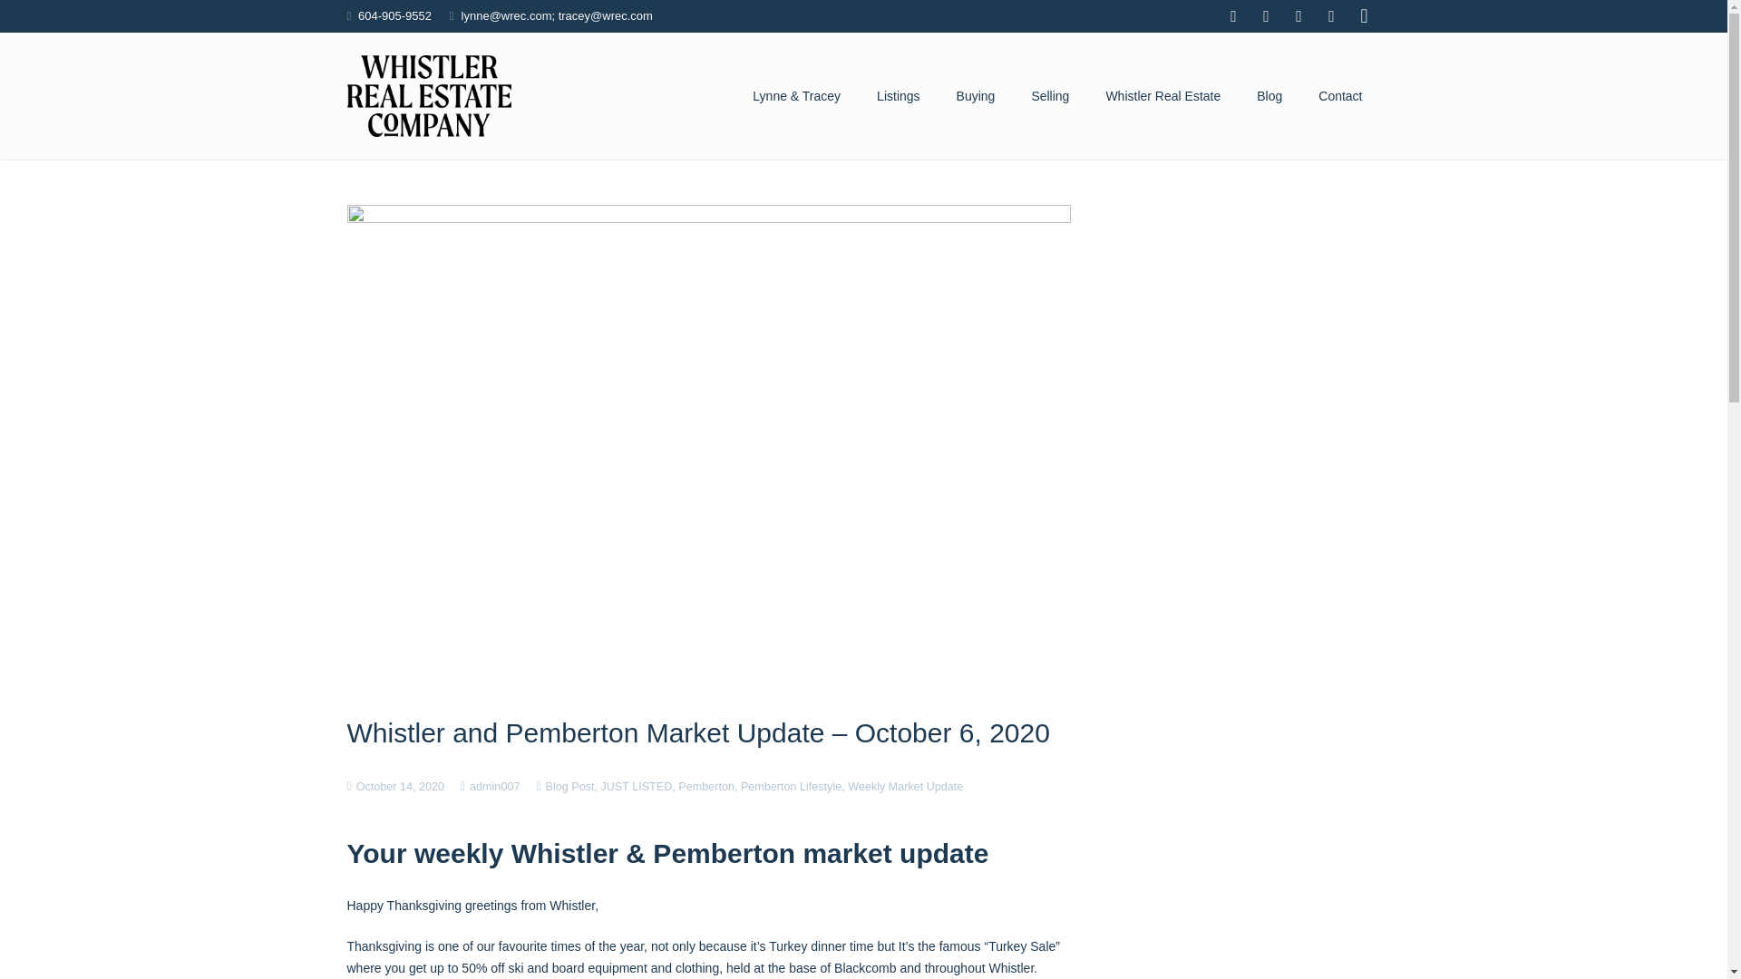  Describe the element at coordinates (706, 786) in the screenshot. I see `Pemberton` at that location.